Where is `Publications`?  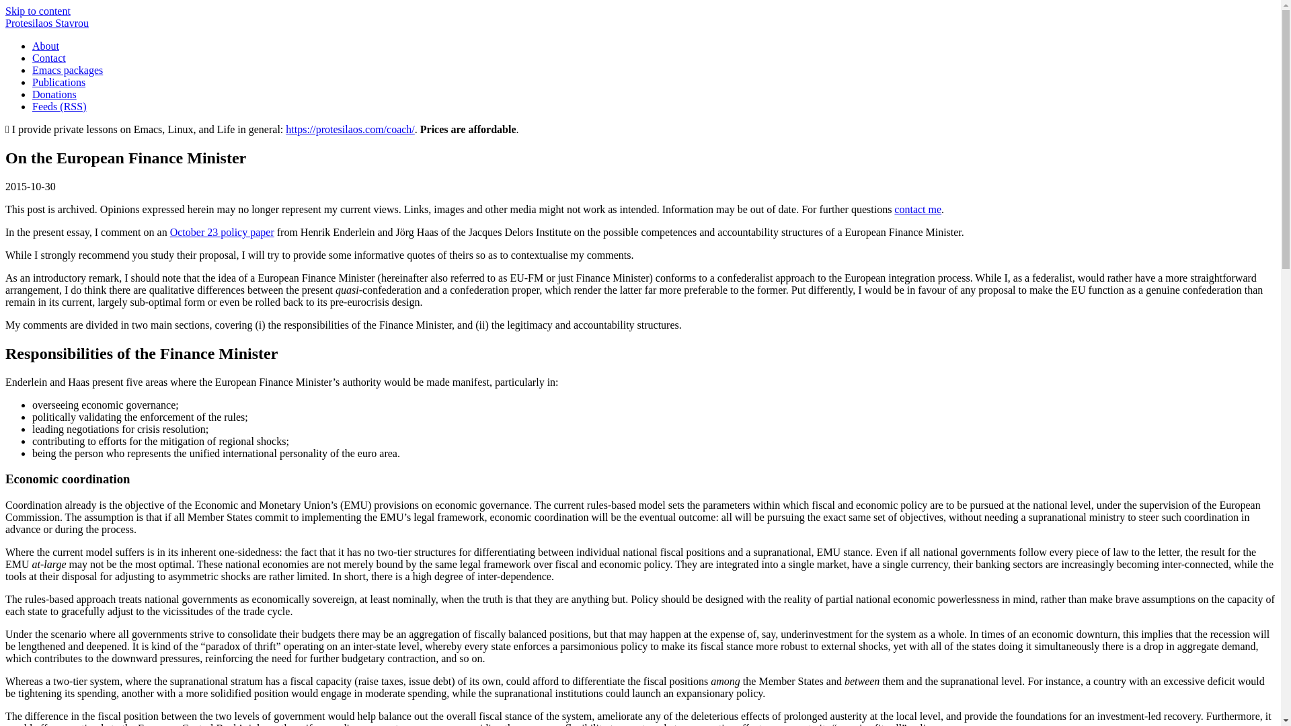
Publications is located at coordinates (58, 82).